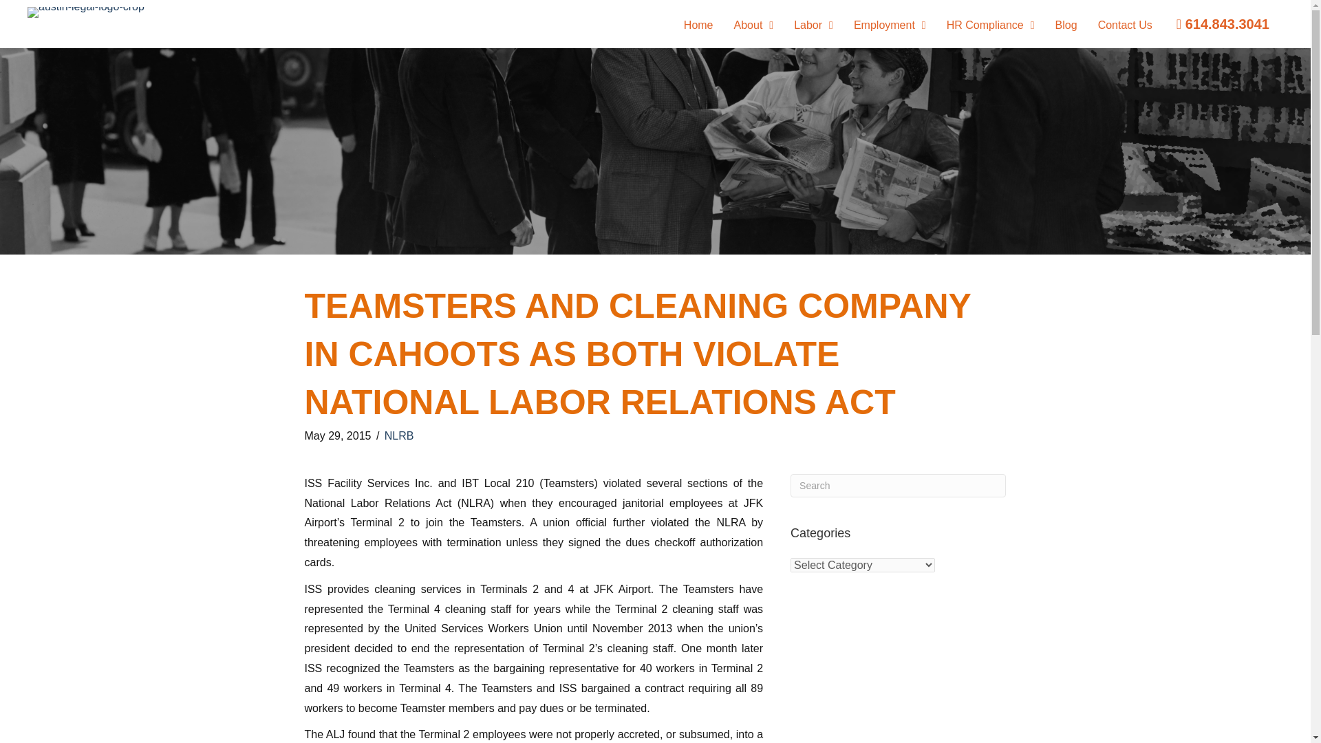 Image resolution: width=1321 pixels, height=743 pixels. I want to click on Contact Us, so click(1125, 25).